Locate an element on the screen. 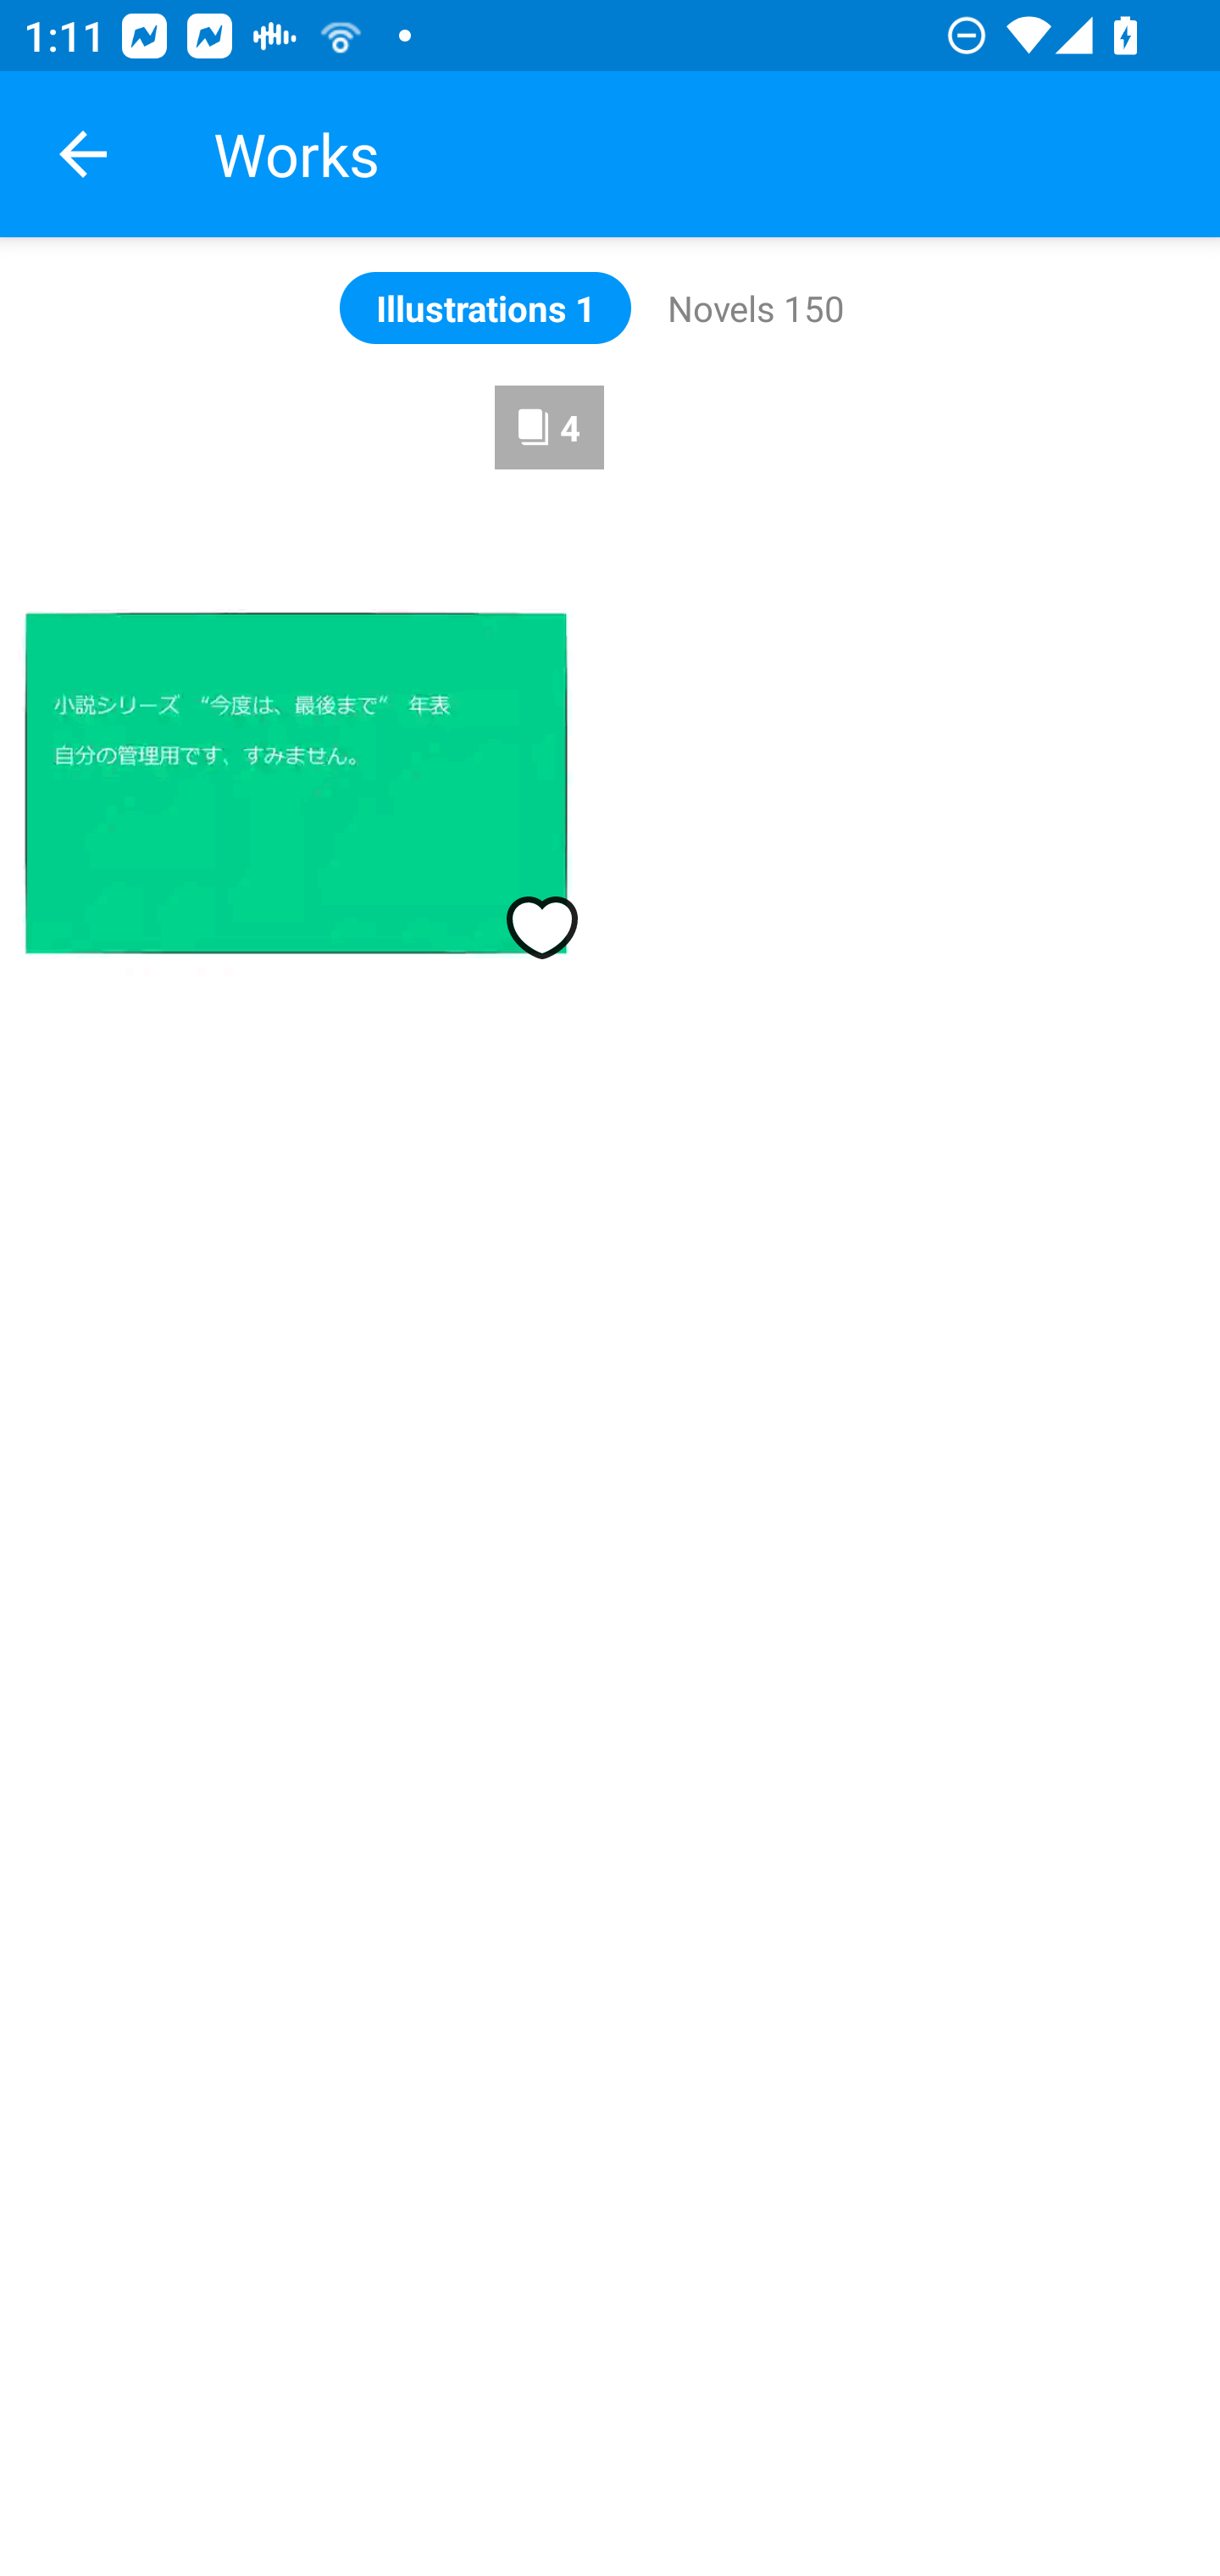 This screenshot has width=1220, height=2576. Illustrations 1 is located at coordinates (485, 307).